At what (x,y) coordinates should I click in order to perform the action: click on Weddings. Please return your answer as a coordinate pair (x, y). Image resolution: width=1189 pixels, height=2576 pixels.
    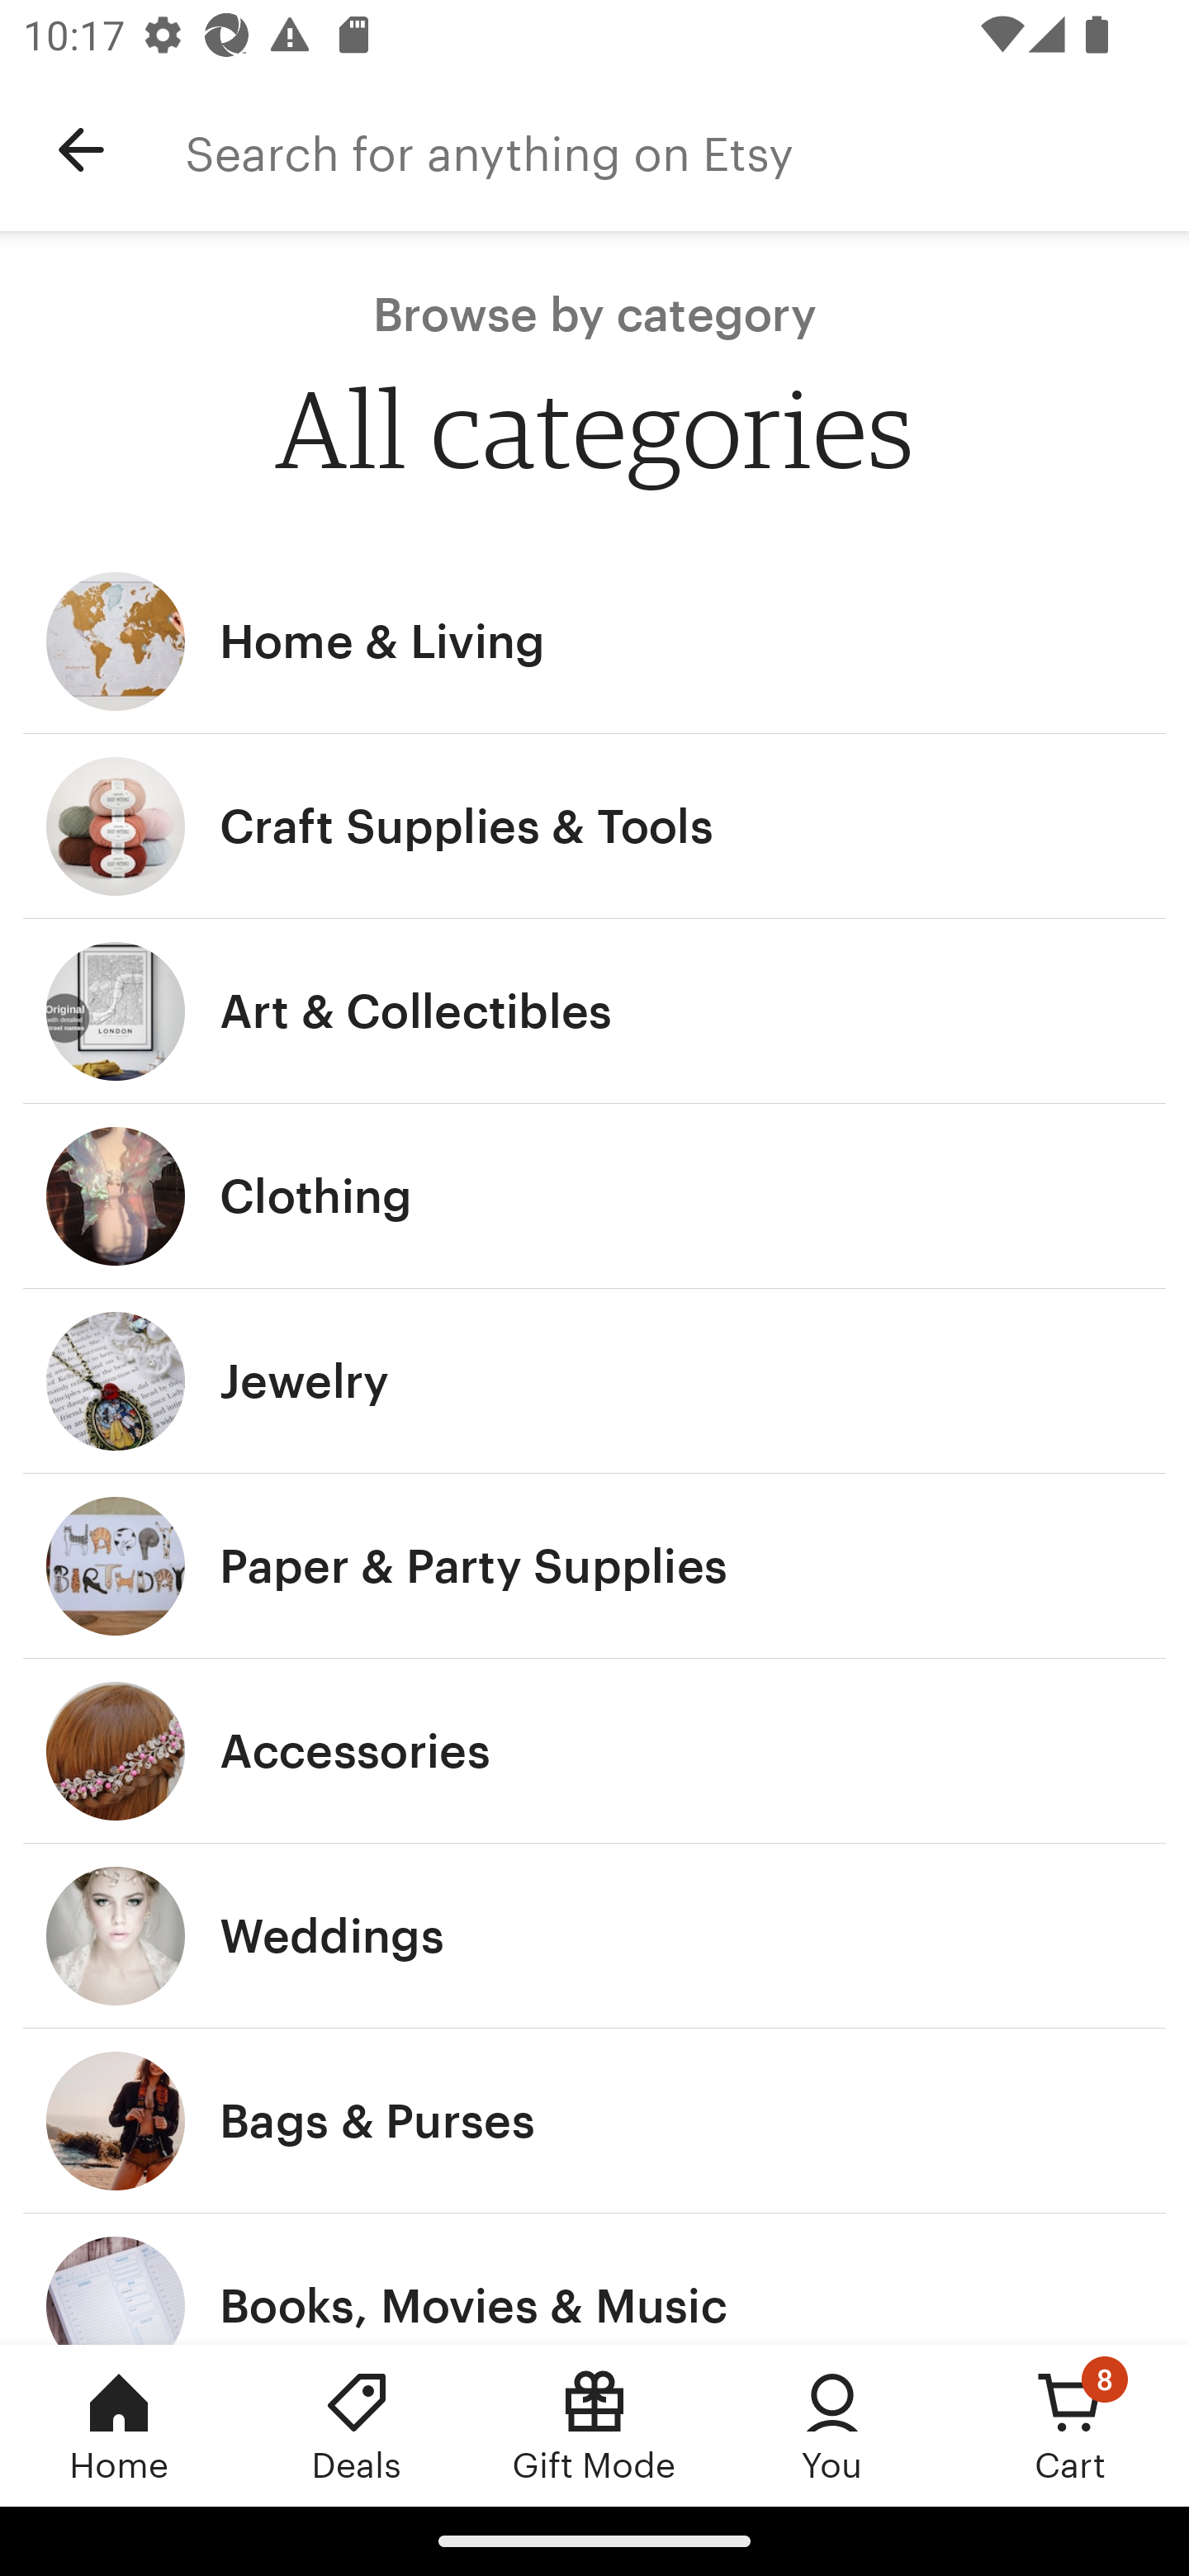
    Looking at the image, I should click on (594, 1937).